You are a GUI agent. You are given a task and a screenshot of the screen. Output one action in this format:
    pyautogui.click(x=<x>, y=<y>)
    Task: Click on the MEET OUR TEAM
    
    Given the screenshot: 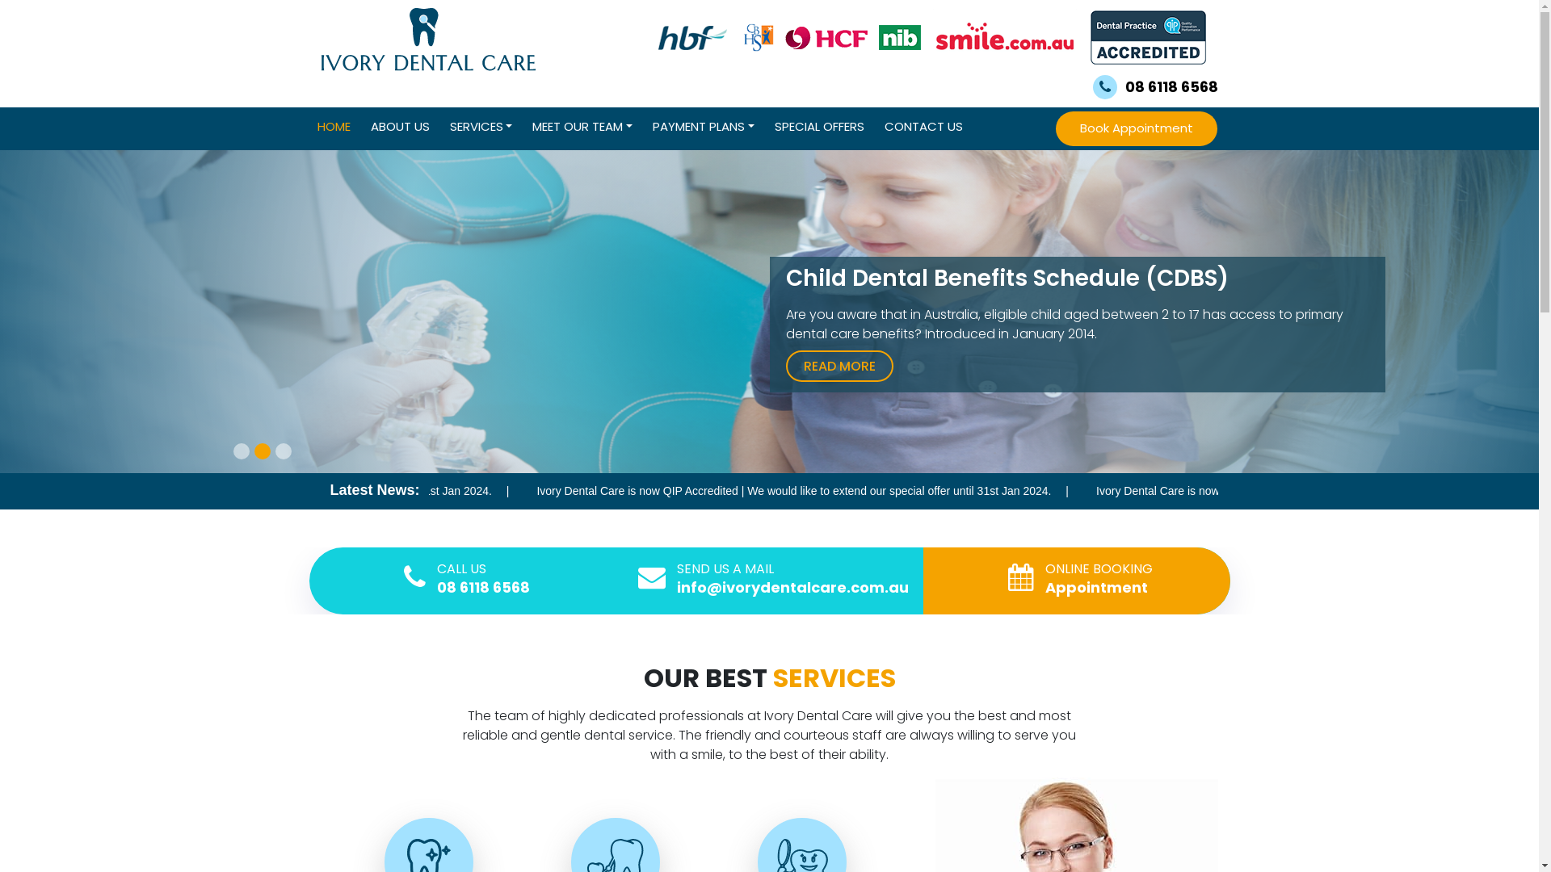 What is the action you would take?
    pyautogui.click(x=582, y=128)
    